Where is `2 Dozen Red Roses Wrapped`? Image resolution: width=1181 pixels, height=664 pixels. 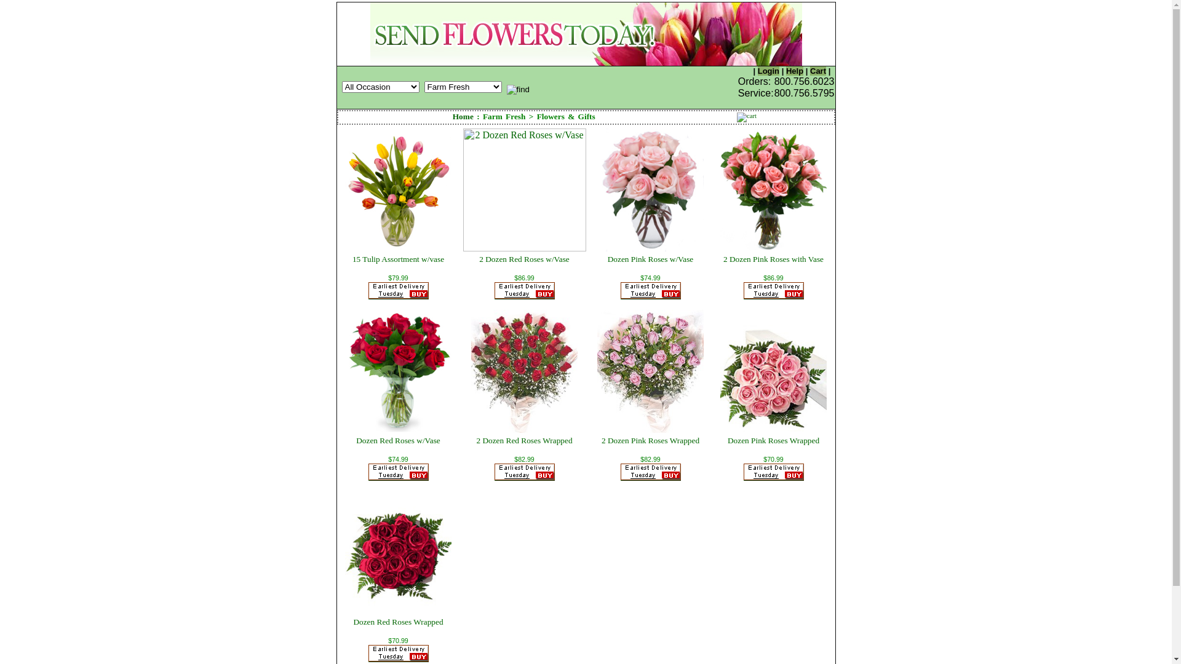 2 Dozen Red Roses Wrapped is located at coordinates (524, 440).